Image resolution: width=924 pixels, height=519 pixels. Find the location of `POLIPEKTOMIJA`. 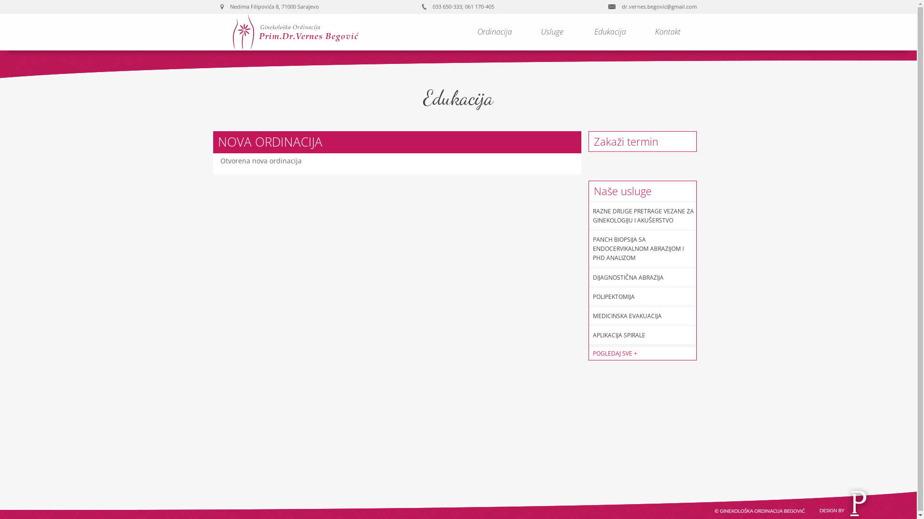

POLIPEKTOMIJA is located at coordinates (614, 297).